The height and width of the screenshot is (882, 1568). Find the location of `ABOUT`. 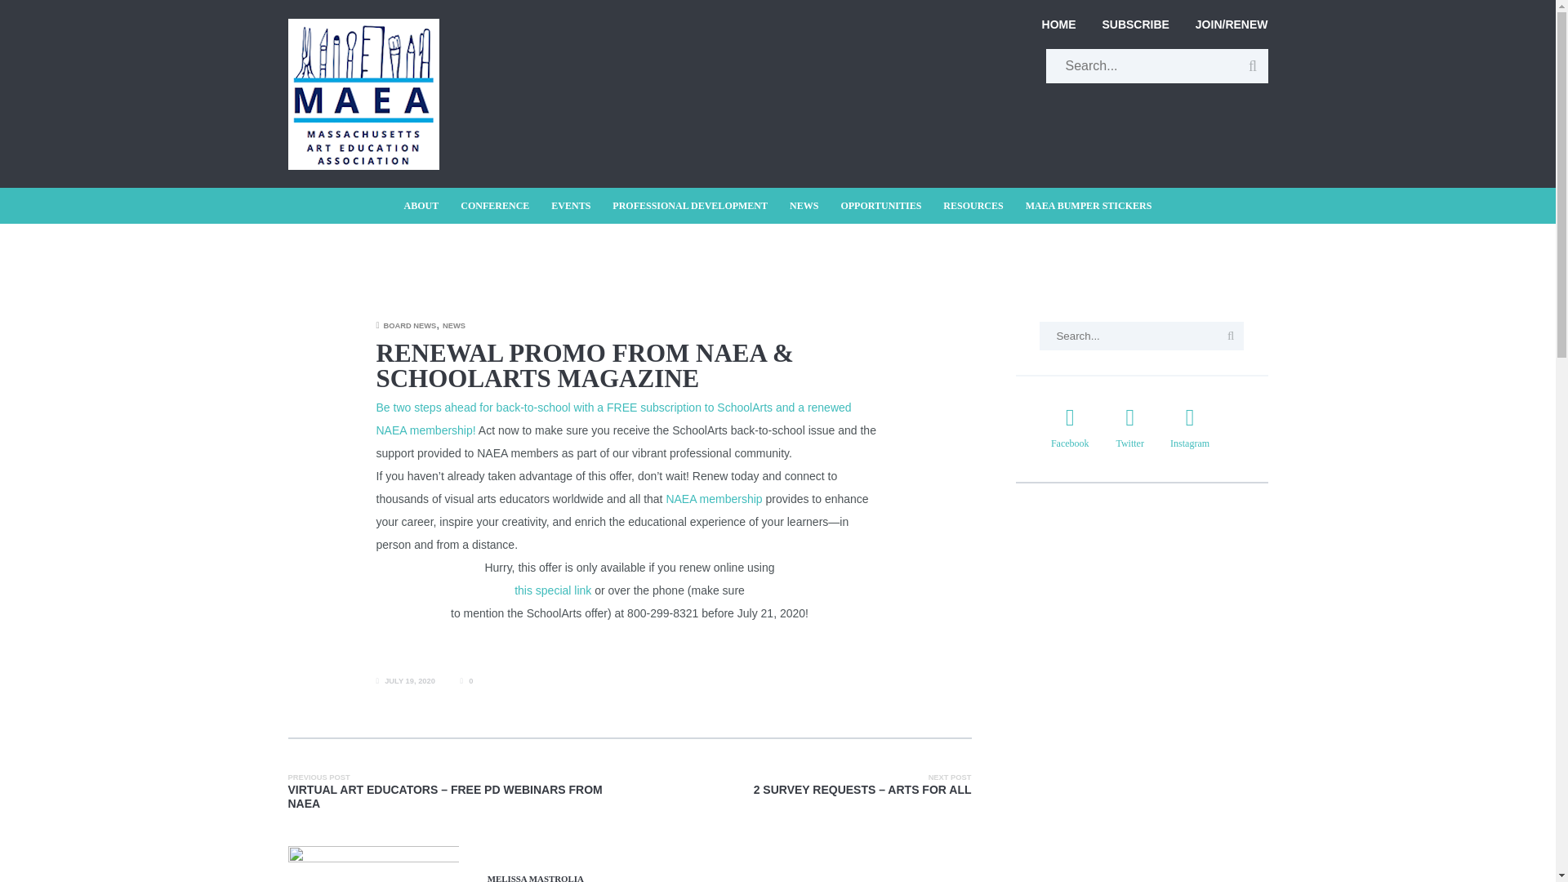

ABOUT is located at coordinates (426, 206).